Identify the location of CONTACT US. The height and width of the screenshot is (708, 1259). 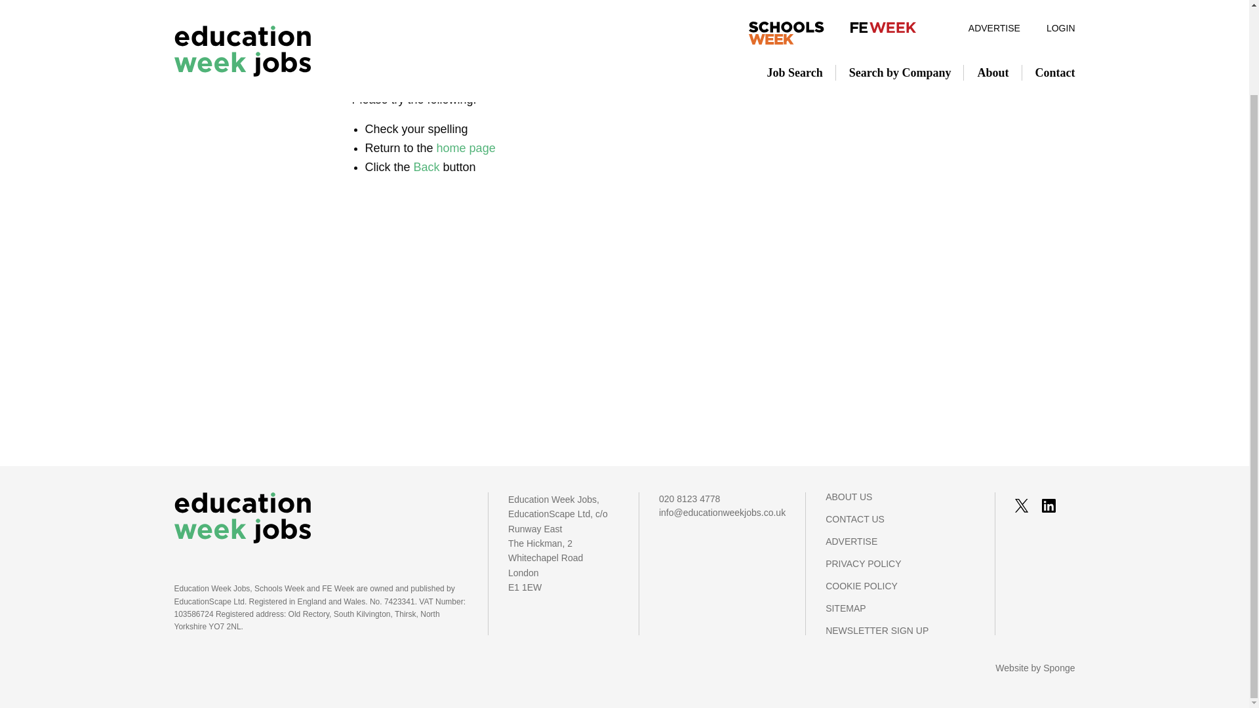
(900, 526).